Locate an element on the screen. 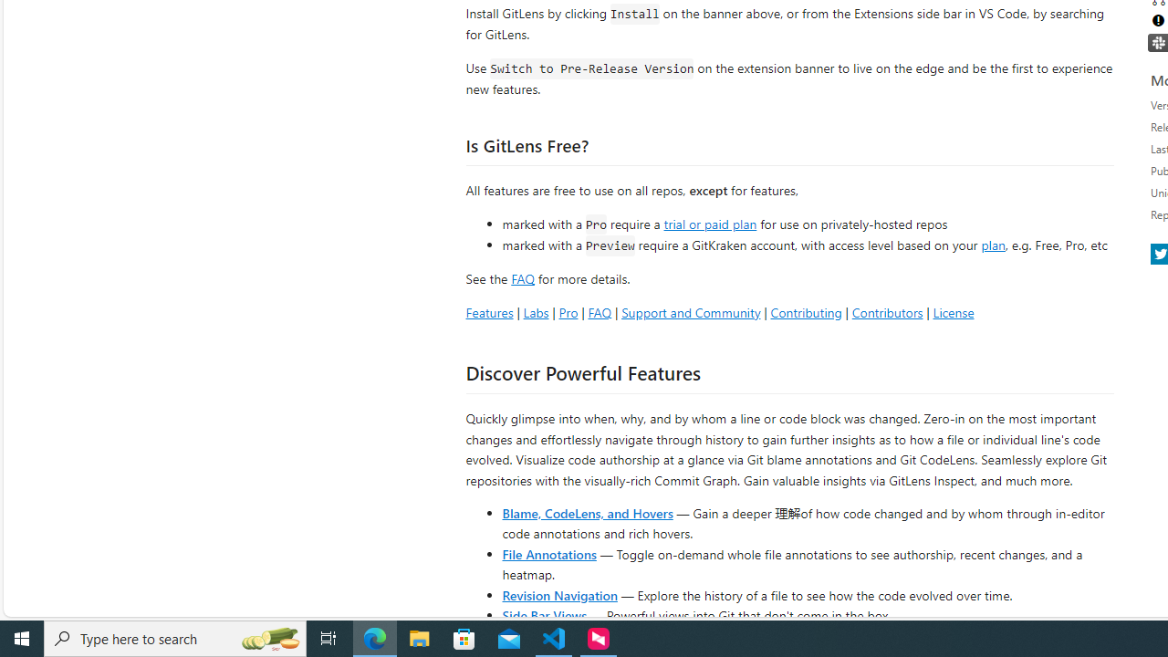  Contributors is located at coordinates (887, 312).